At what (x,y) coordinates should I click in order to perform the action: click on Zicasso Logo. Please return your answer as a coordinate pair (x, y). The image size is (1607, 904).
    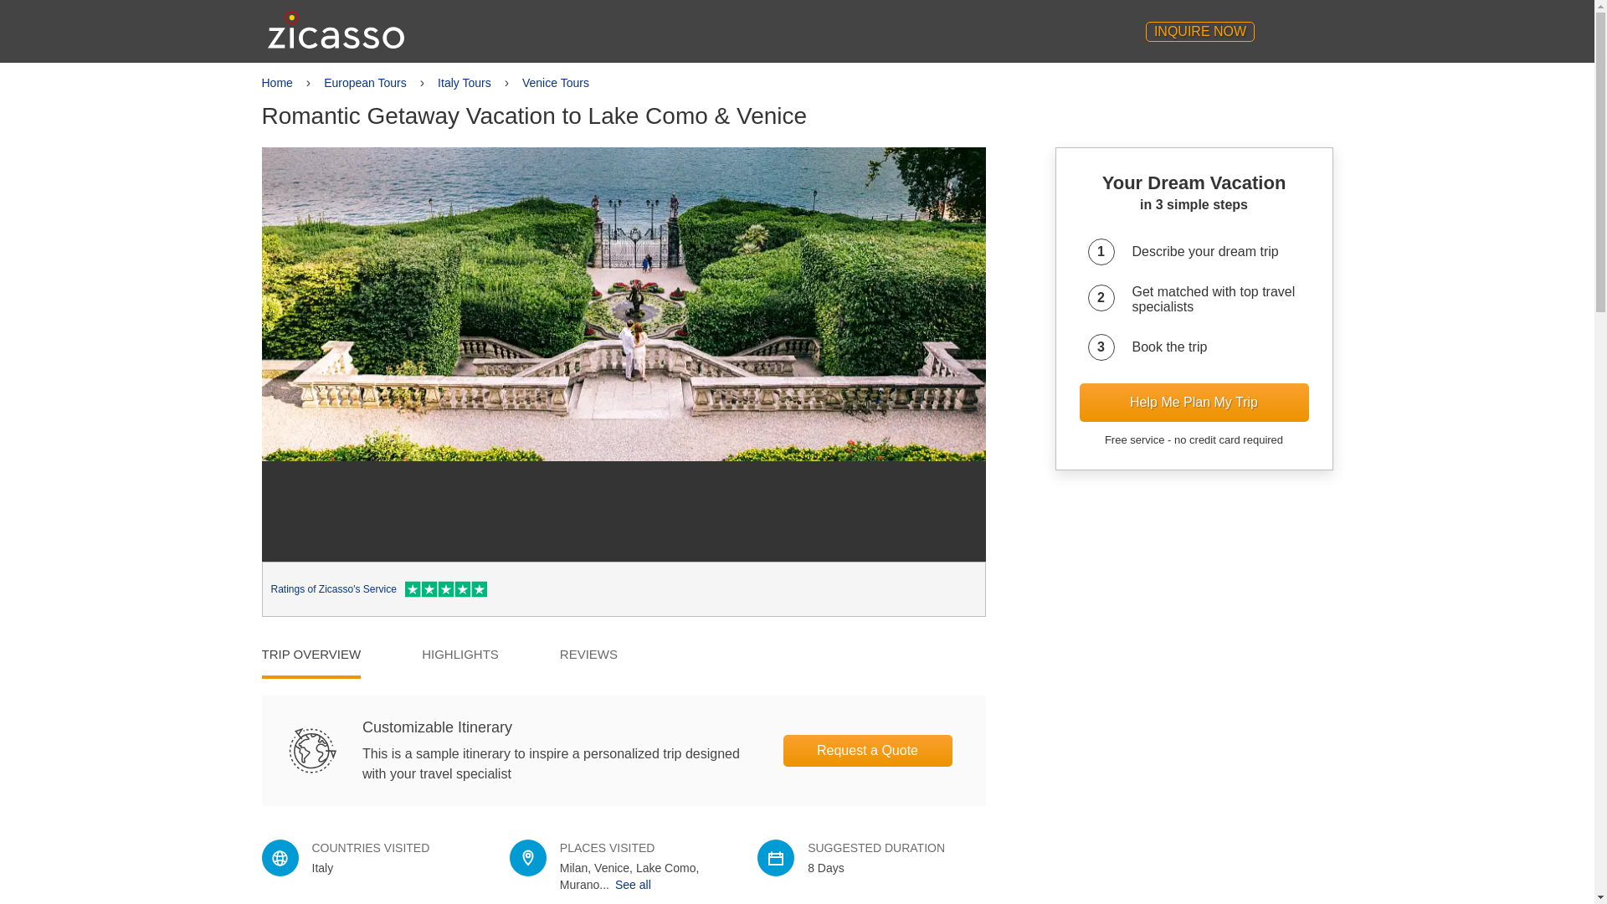
    Looking at the image, I should click on (336, 29).